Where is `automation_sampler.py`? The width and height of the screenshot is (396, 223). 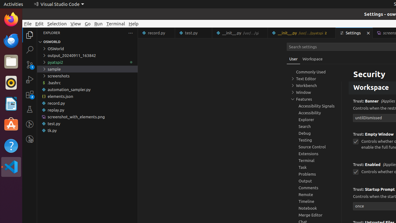
automation_sampler.py is located at coordinates (87, 90).